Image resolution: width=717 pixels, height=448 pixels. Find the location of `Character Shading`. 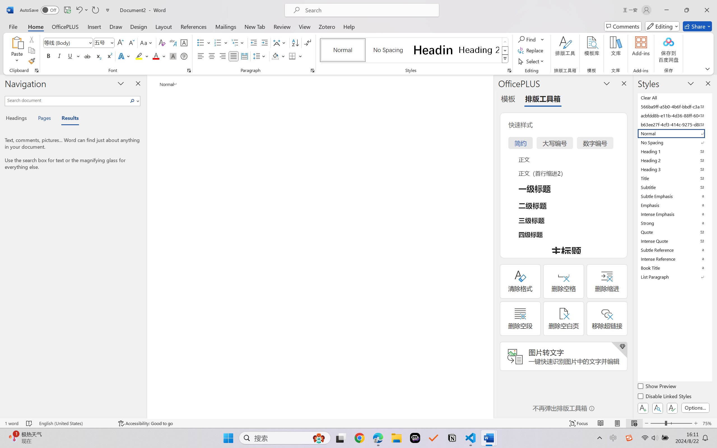

Character Shading is located at coordinates (173, 56).